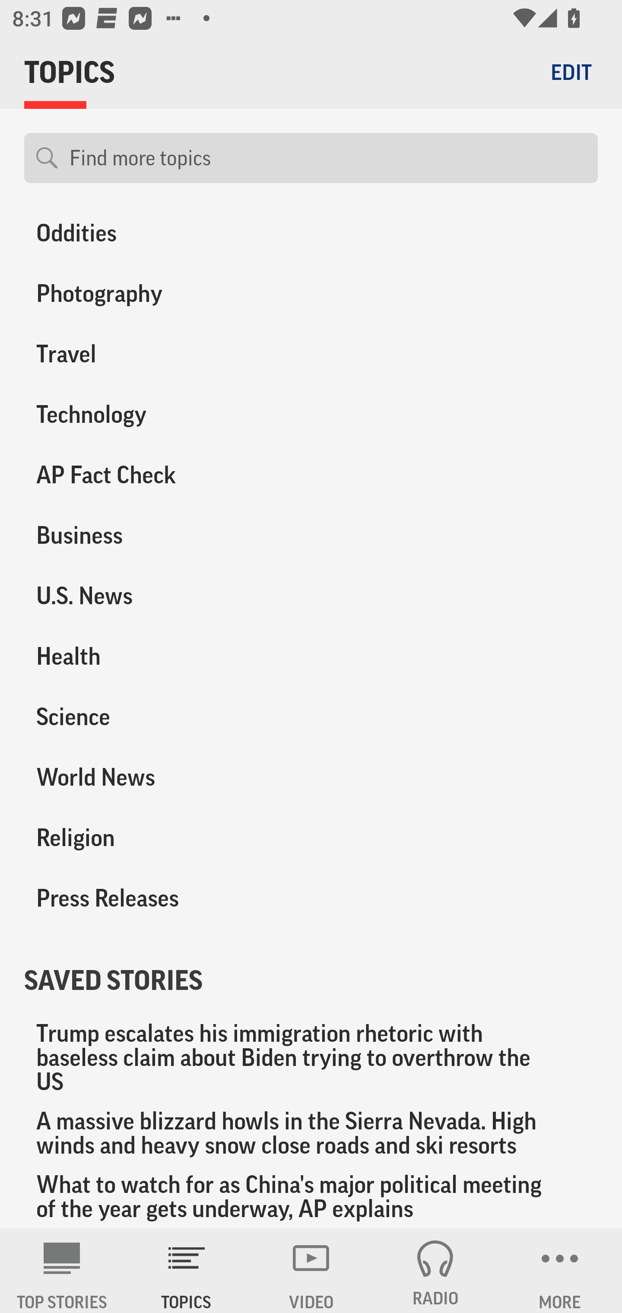  Describe the element at coordinates (155, 236) in the screenshot. I see `Oddities` at that location.